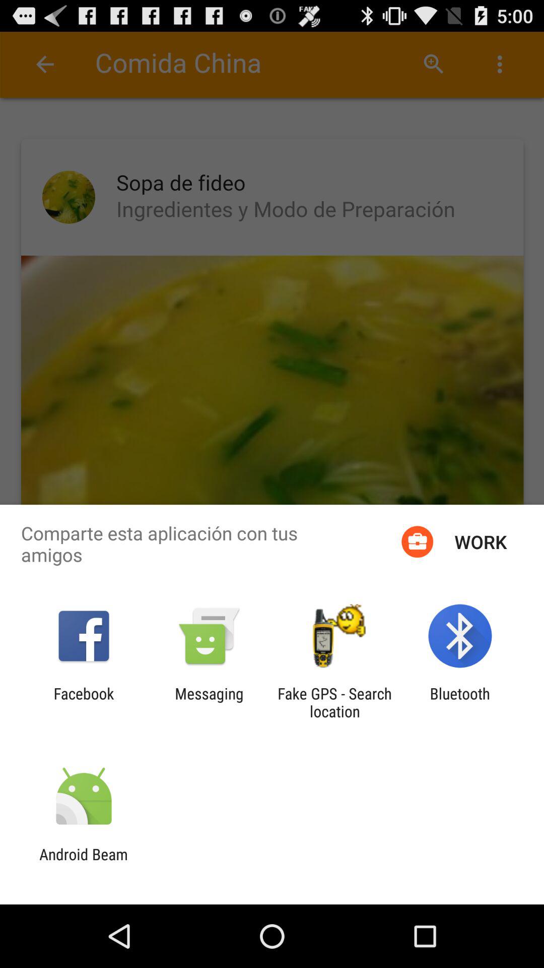 This screenshot has width=544, height=968. What do you see at coordinates (459, 702) in the screenshot?
I see `tap the app to the right of the fake gps search` at bounding box center [459, 702].